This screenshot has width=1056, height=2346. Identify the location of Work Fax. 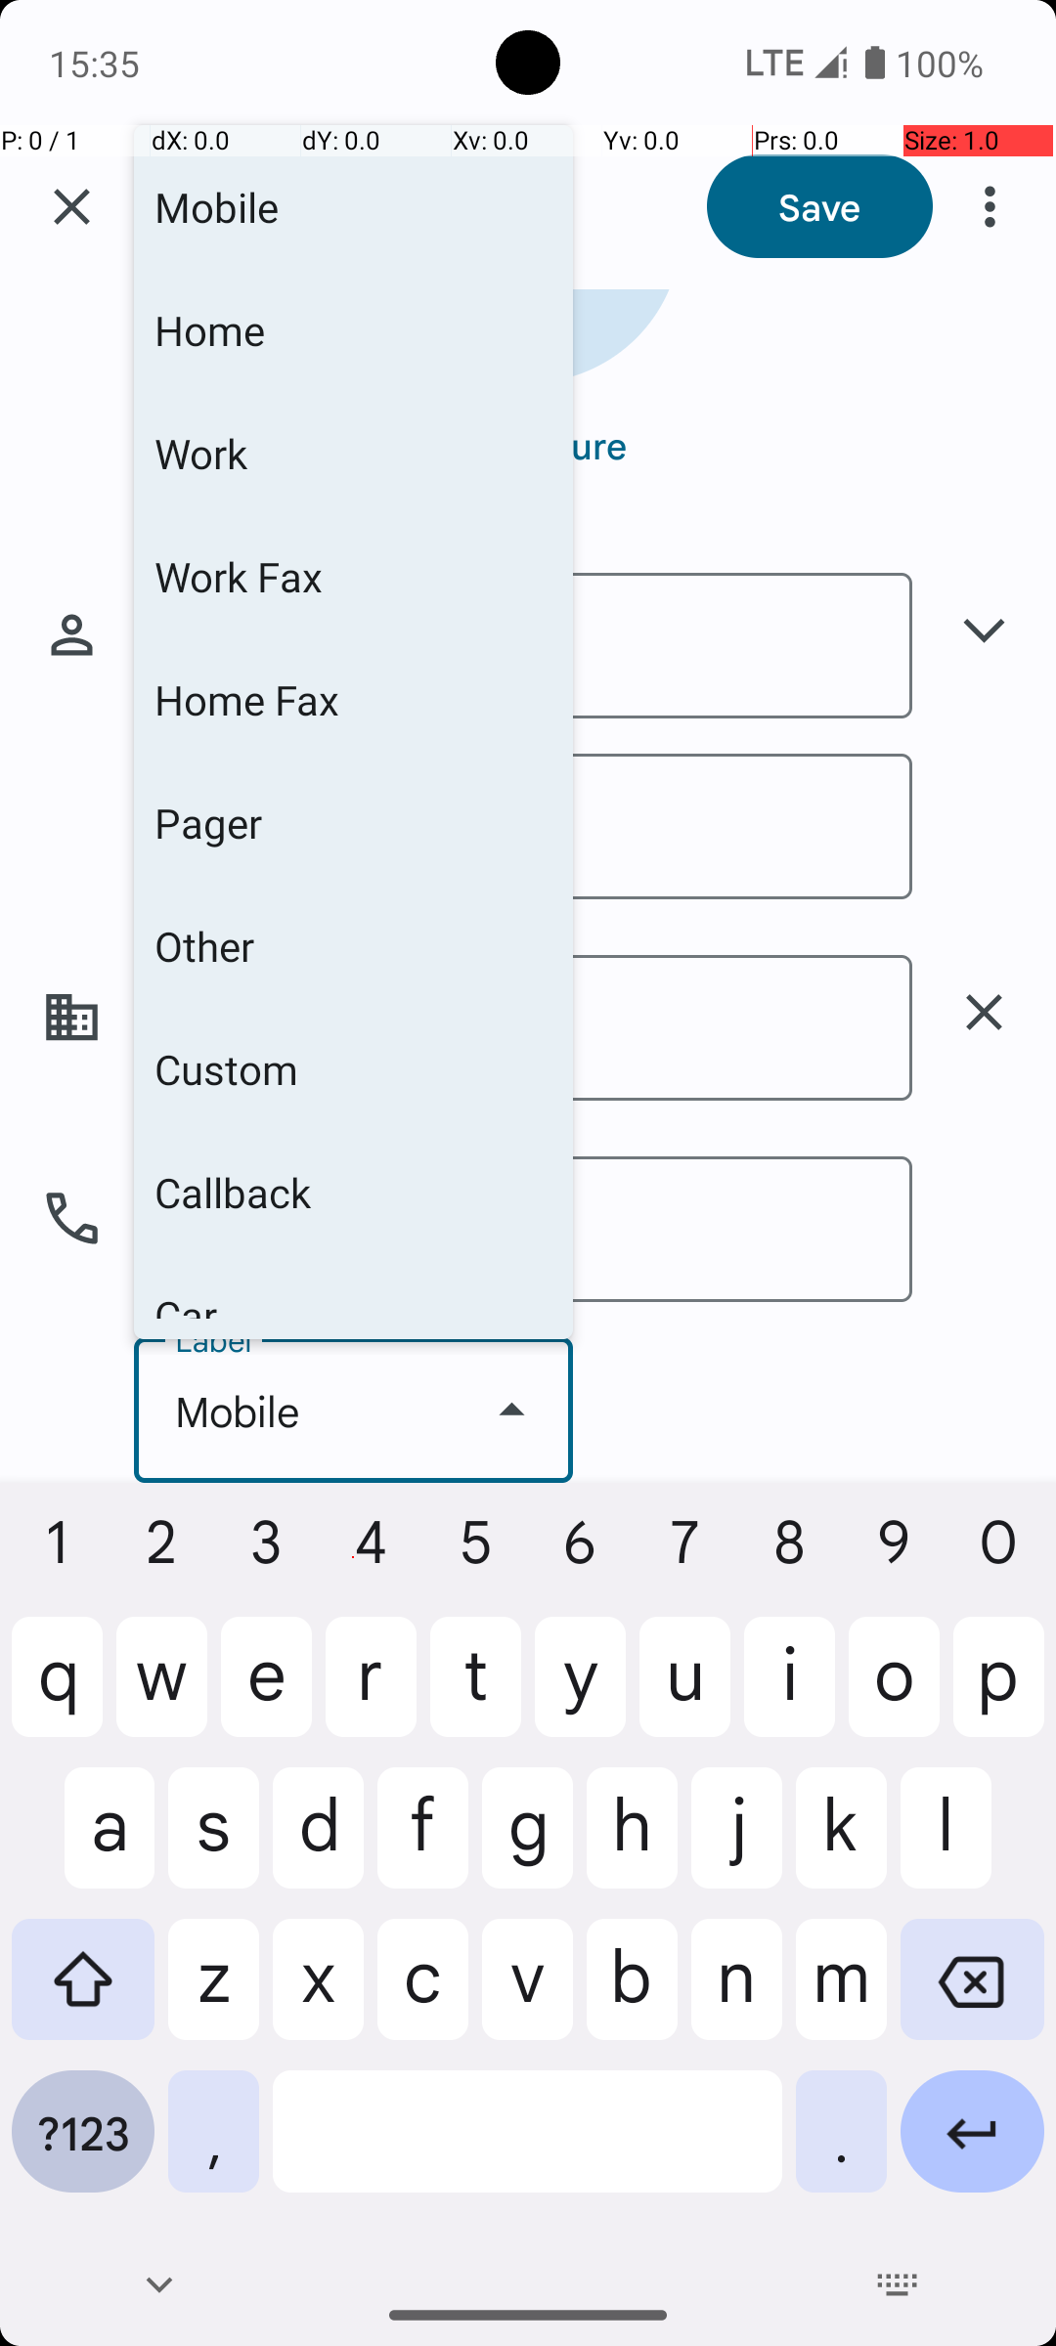
(354, 577).